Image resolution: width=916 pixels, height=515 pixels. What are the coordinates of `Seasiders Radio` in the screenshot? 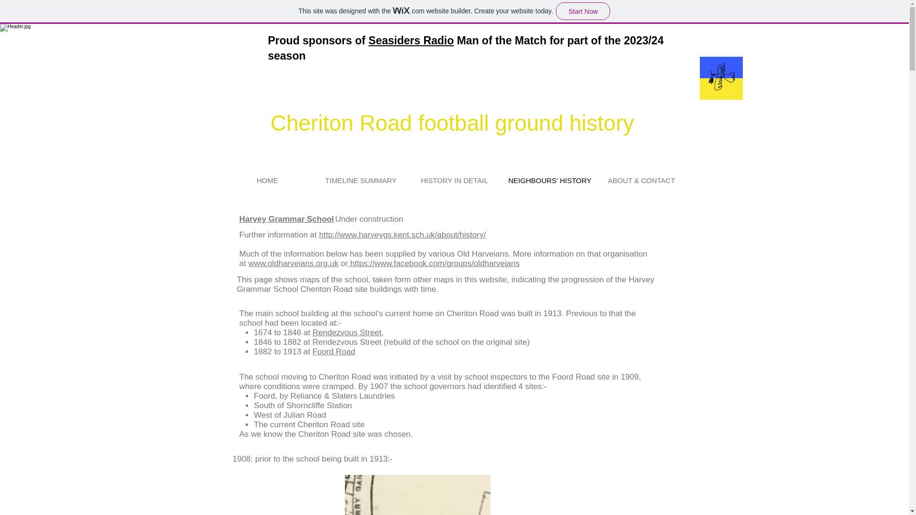 It's located at (410, 41).